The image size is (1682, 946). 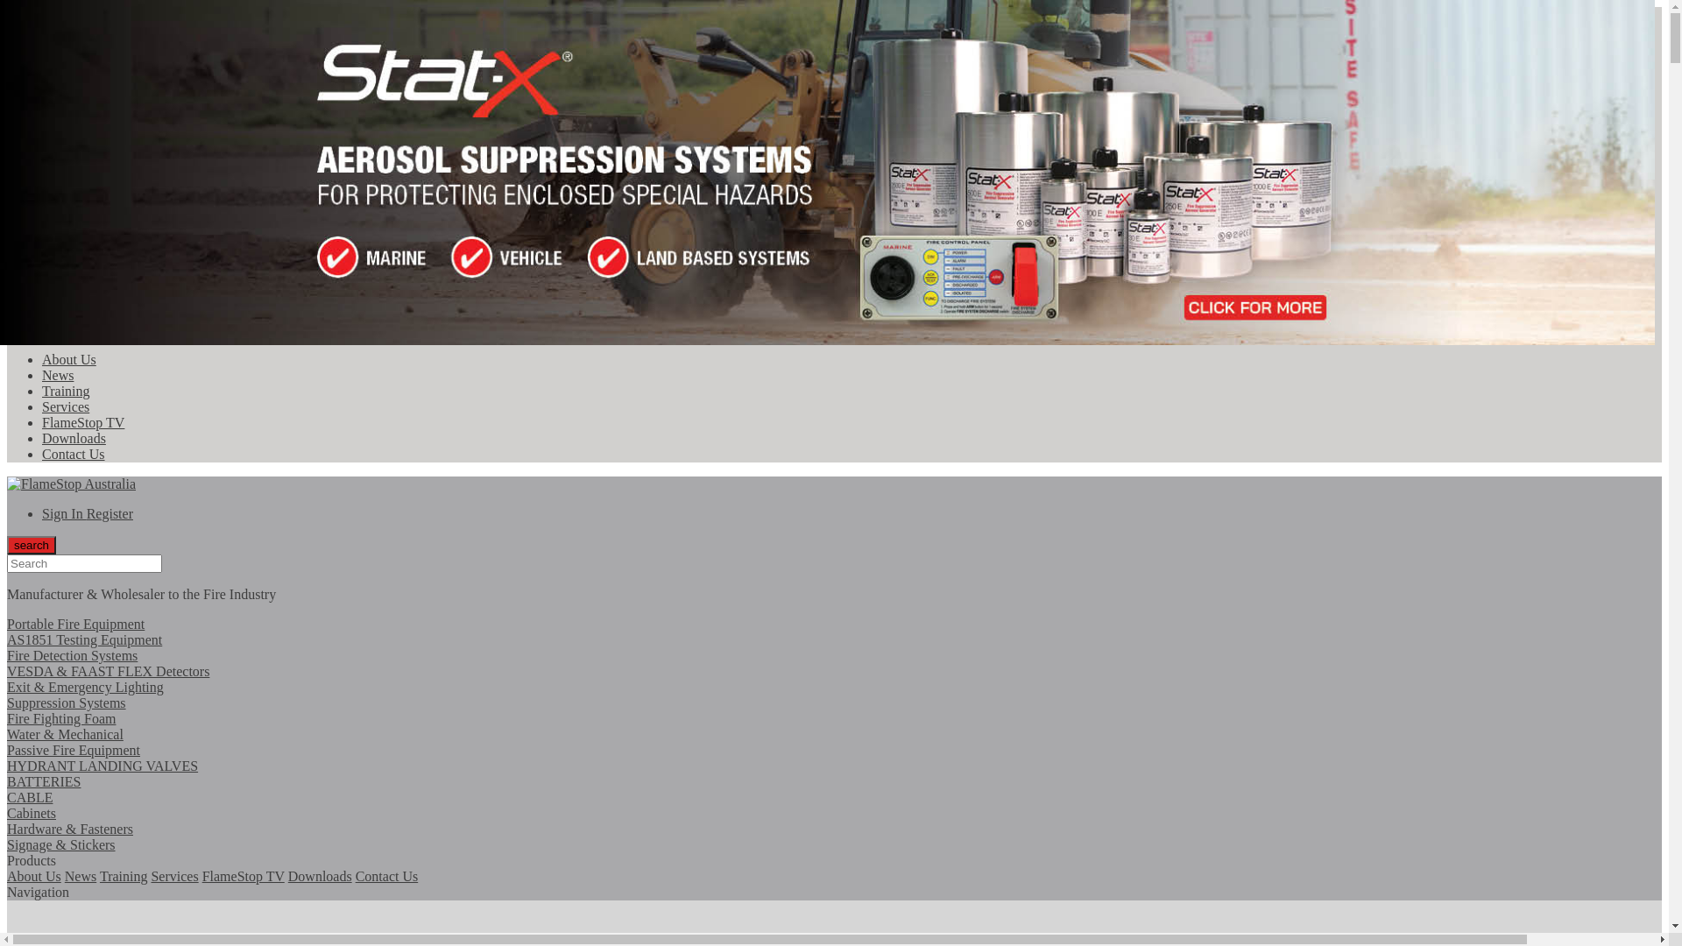 I want to click on Services, so click(x=174, y=876).